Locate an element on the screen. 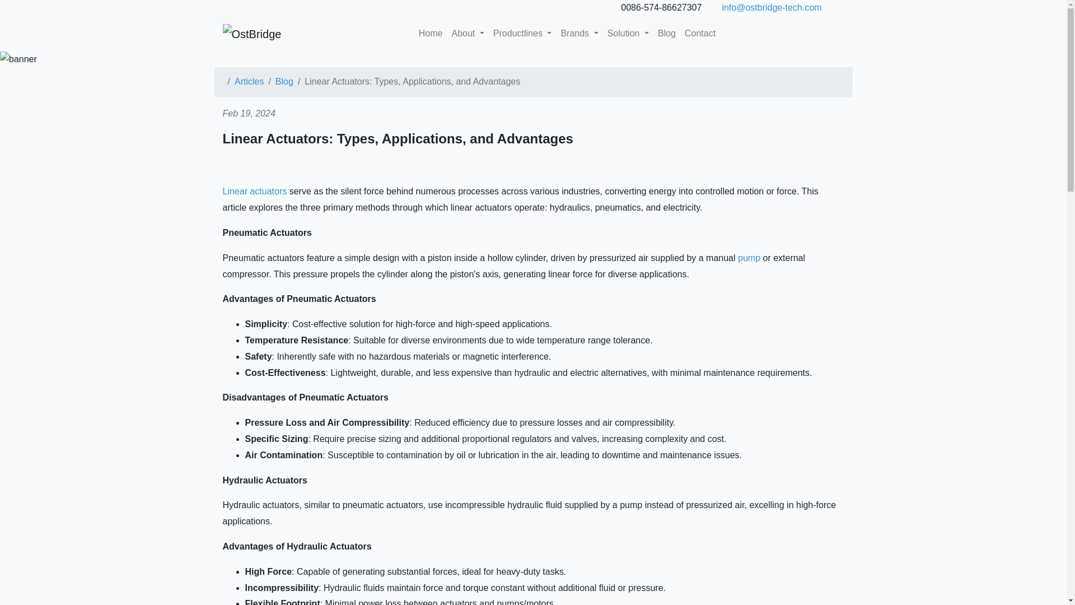  Solution is located at coordinates (628, 34).